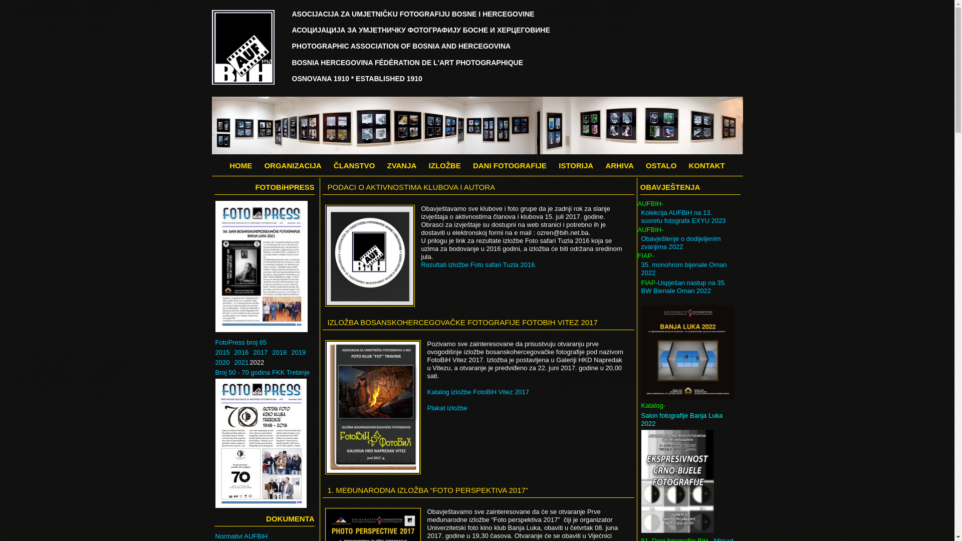 This screenshot has width=962, height=541. I want to click on OSTALO, so click(661, 165).